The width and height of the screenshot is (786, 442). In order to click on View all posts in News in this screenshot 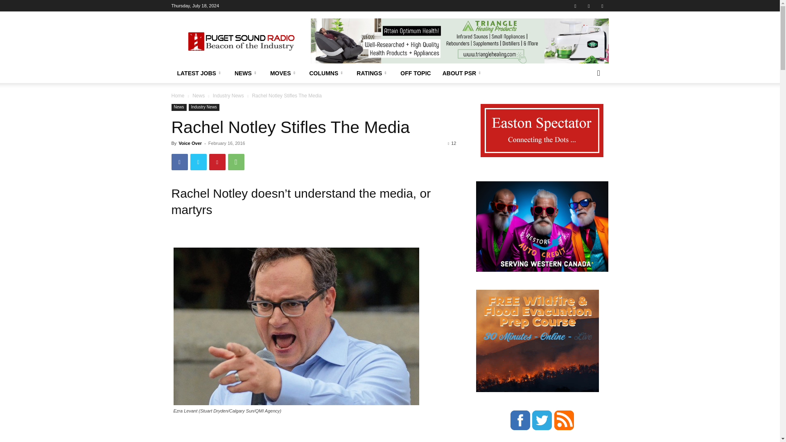, I will do `click(198, 95)`.